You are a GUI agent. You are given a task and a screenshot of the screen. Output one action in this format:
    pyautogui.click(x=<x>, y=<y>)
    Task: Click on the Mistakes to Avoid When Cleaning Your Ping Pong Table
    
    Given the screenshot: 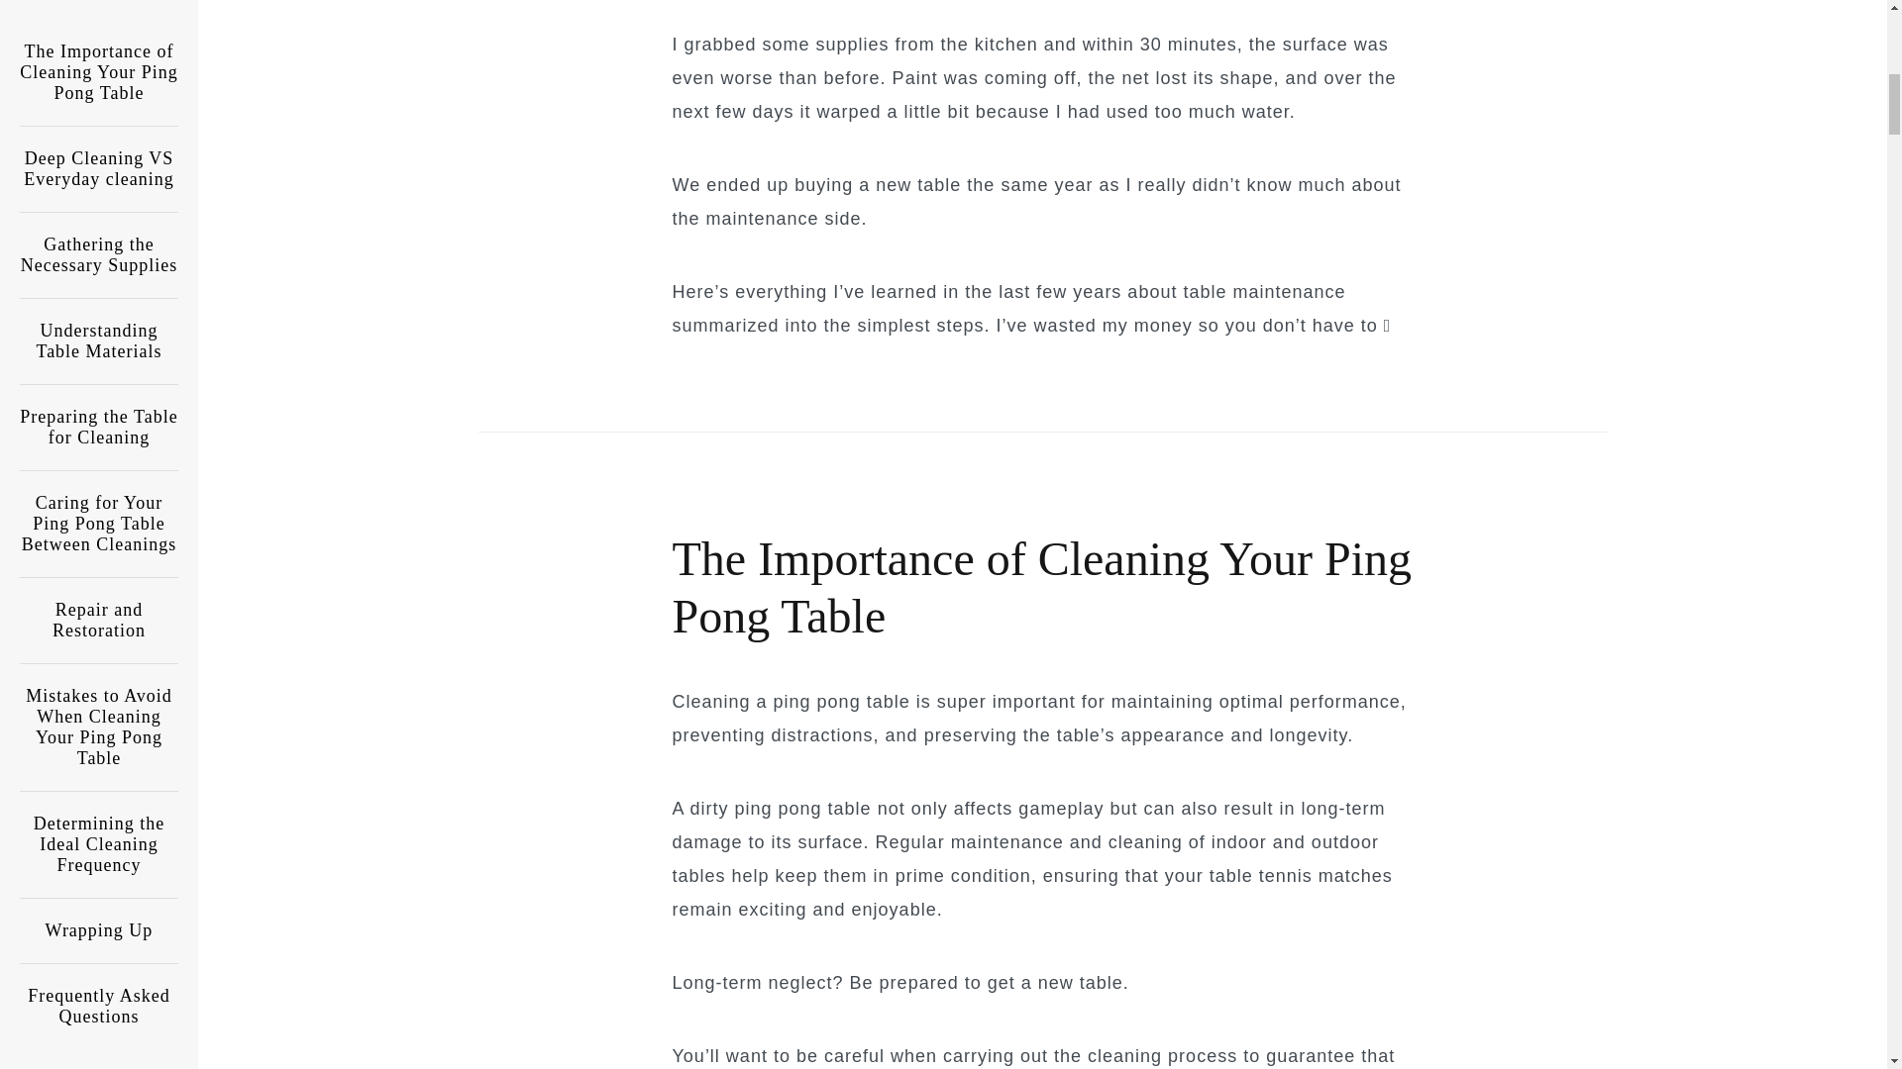 What is the action you would take?
    pyautogui.click(x=99, y=548)
    